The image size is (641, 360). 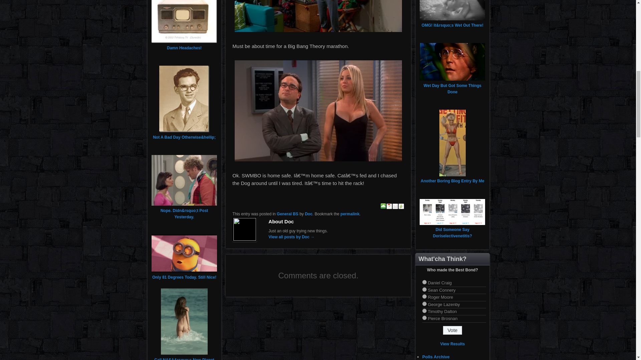 What do you see at coordinates (425, 297) in the screenshot?
I see `23` at bounding box center [425, 297].